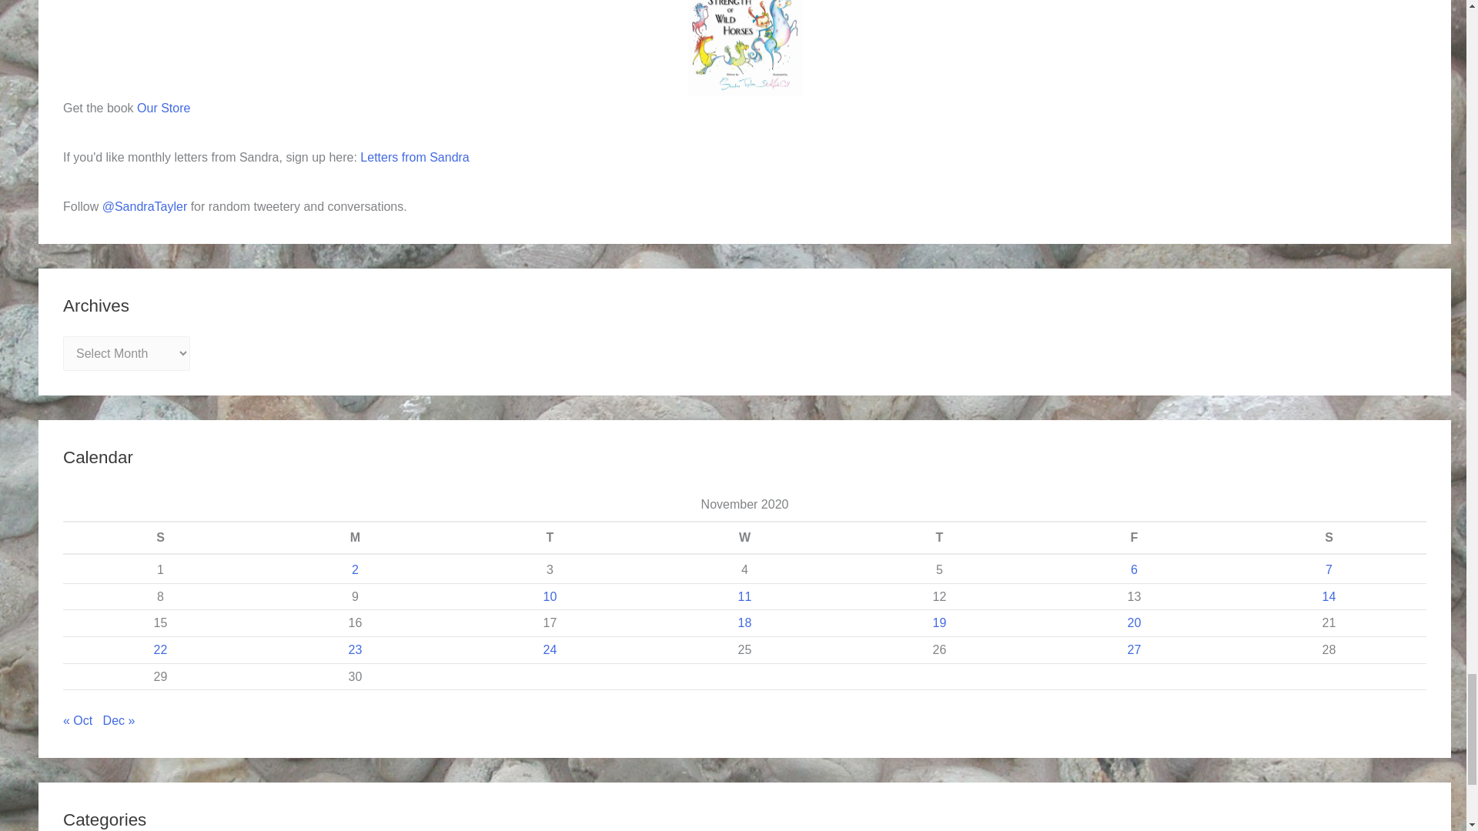 Image resolution: width=1478 pixels, height=831 pixels. What do you see at coordinates (939, 622) in the screenshot?
I see `19` at bounding box center [939, 622].